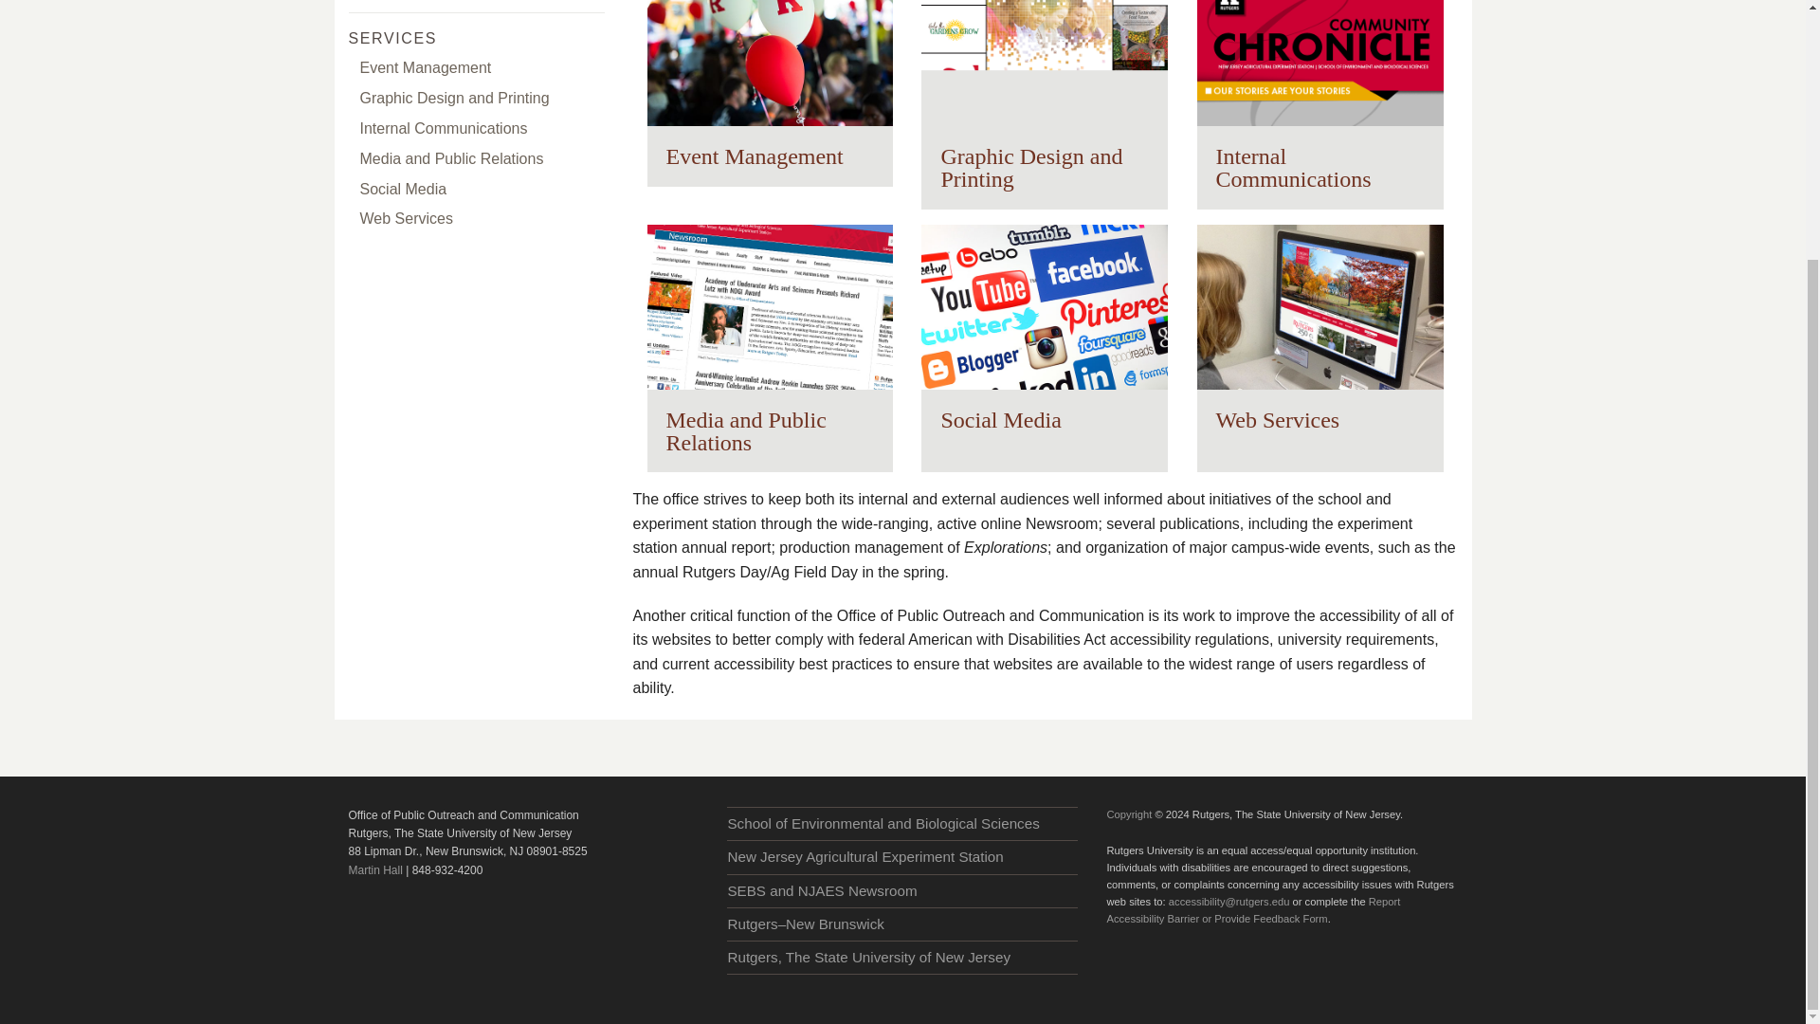  What do you see at coordinates (476, 129) in the screenshot?
I see `Internal Communications` at bounding box center [476, 129].